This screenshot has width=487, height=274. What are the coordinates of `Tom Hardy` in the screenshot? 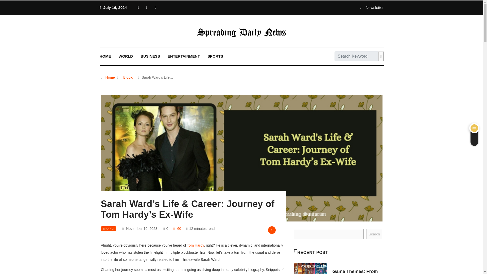 It's located at (195, 245).